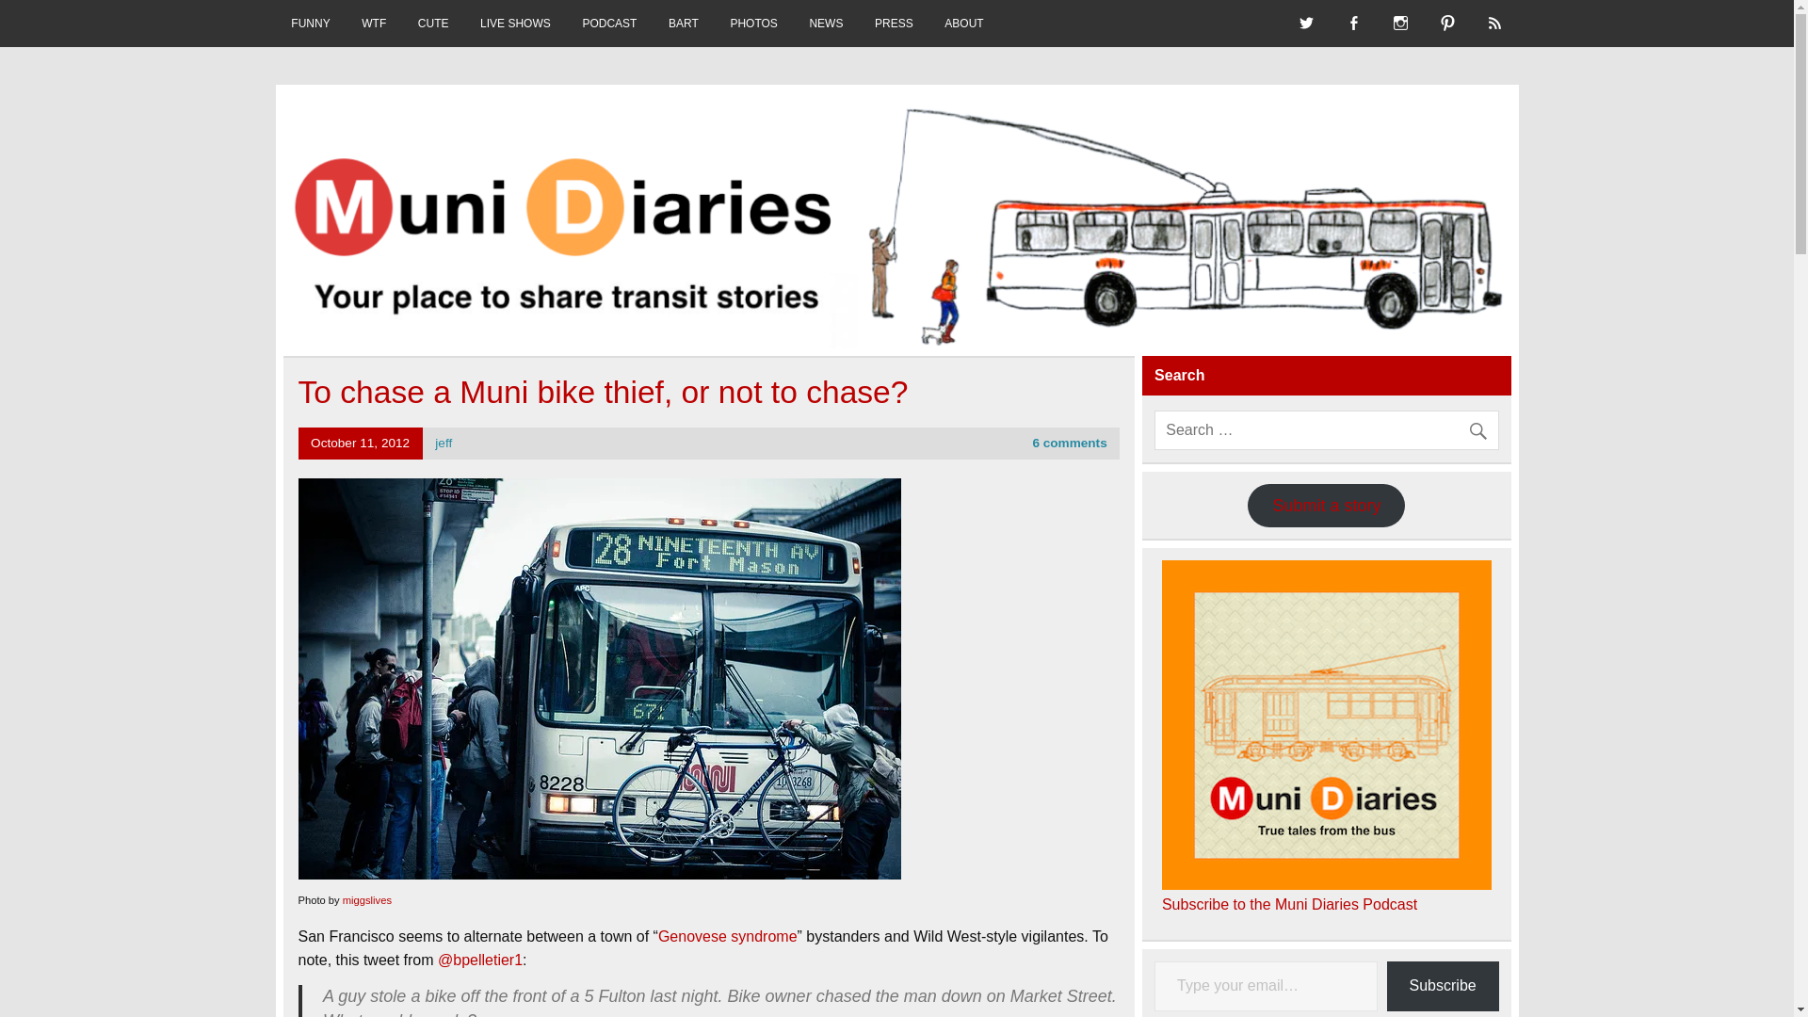 The height and width of the screenshot is (1017, 1808). I want to click on CUTE, so click(433, 23).